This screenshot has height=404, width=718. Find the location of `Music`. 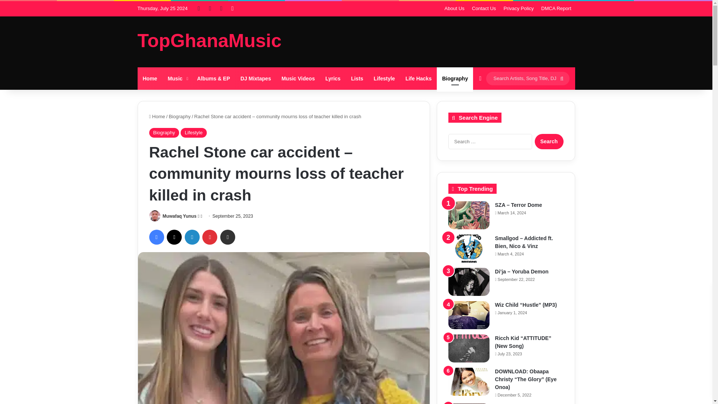

Music is located at coordinates (177, 79).